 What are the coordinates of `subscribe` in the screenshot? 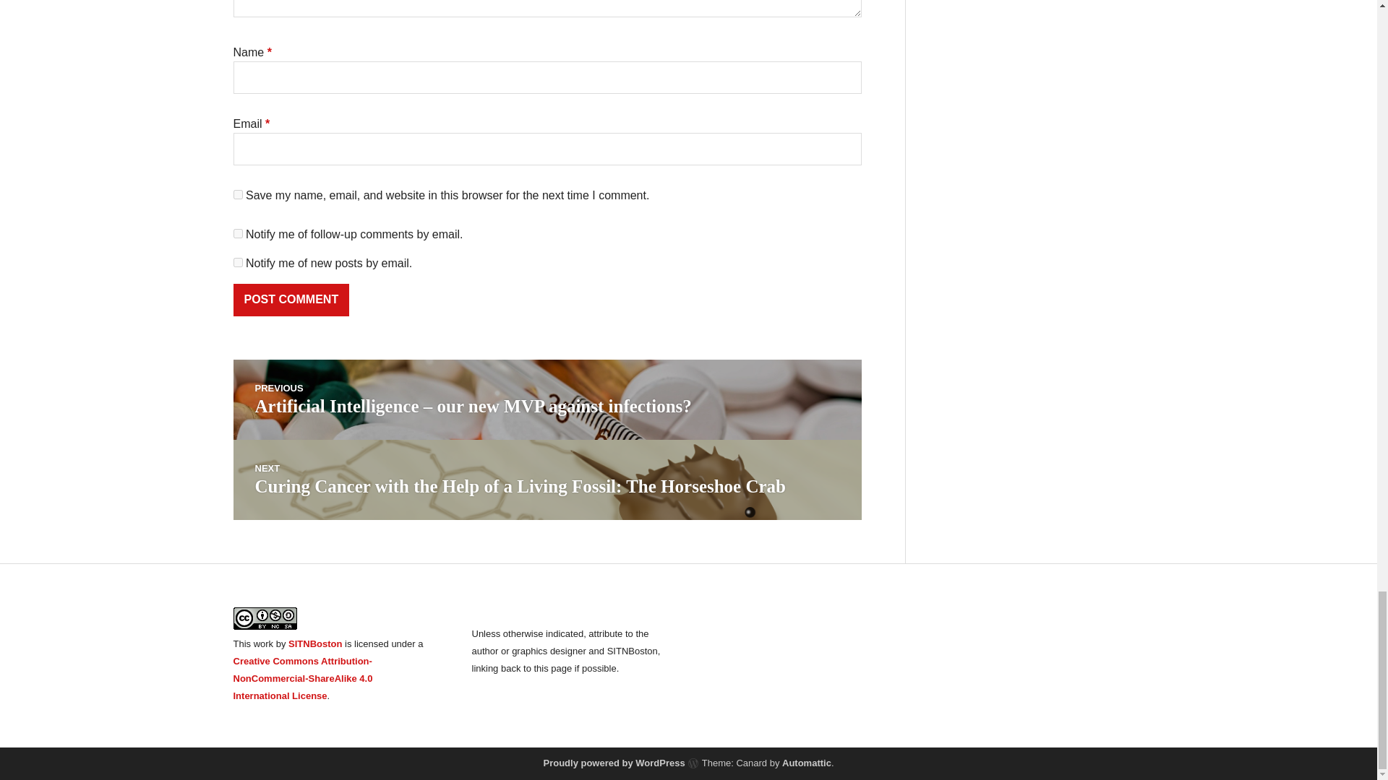 It's located at (237, 263).